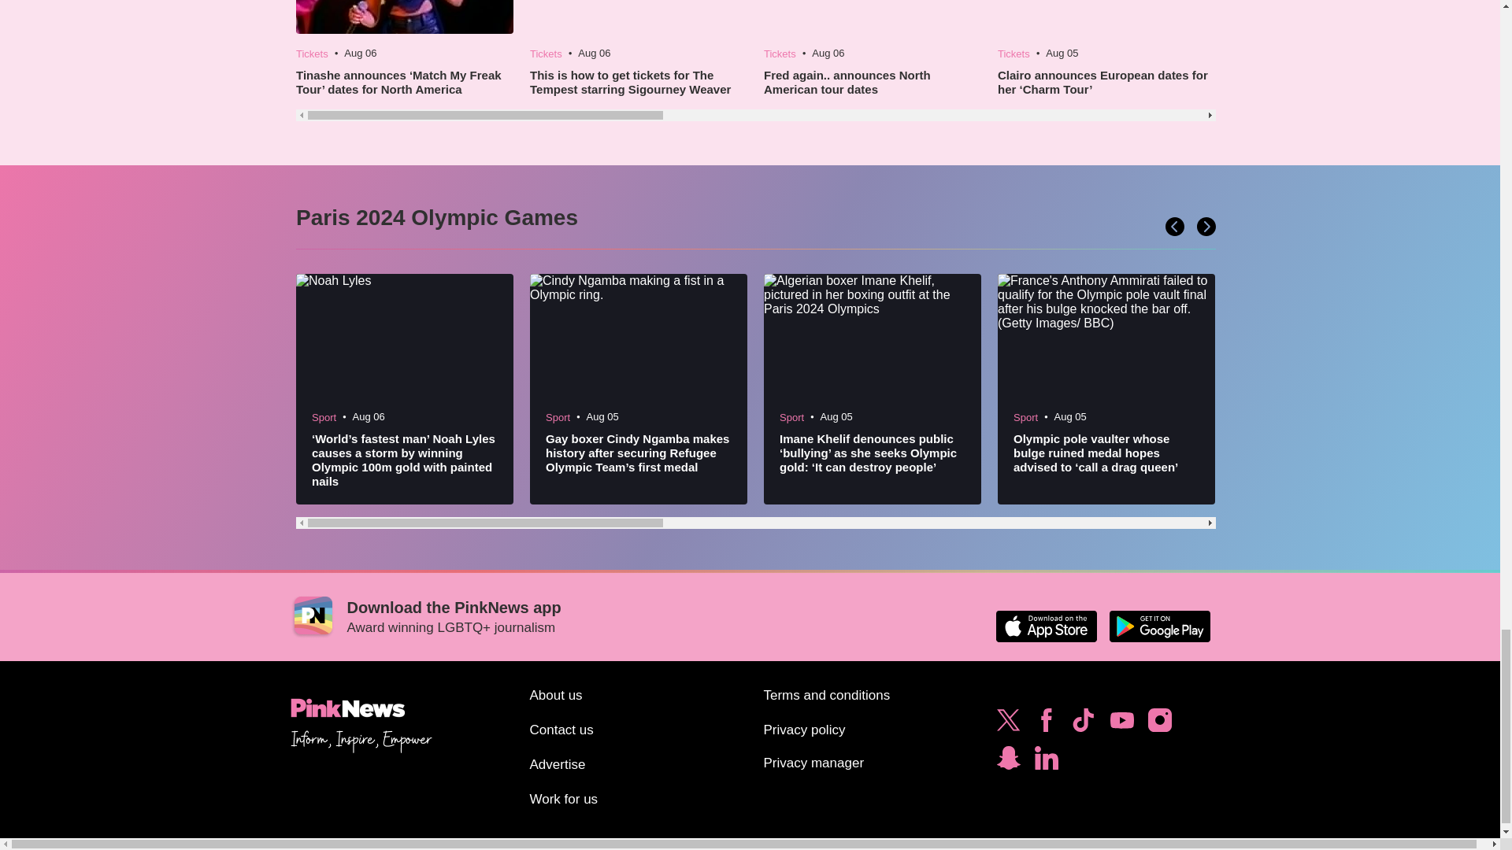 The width and height of the screenshot is (1512, 850). I want to click on Download the PinkNews app on Google Play, so click(1159, 626).